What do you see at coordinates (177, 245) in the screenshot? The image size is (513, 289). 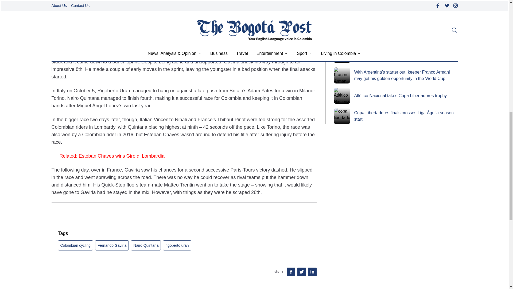 I see `rigoberto uran` at bounding box center [177, 245].